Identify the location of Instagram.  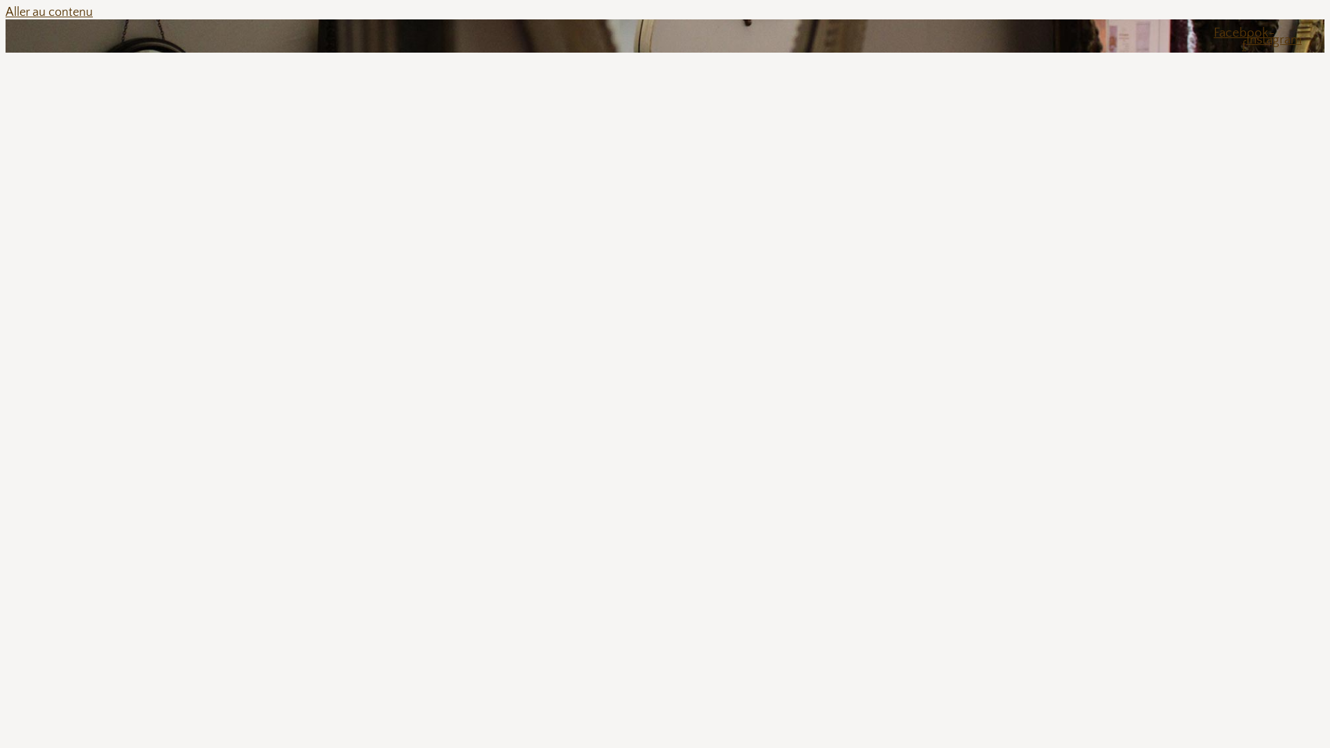
(1274, 39).